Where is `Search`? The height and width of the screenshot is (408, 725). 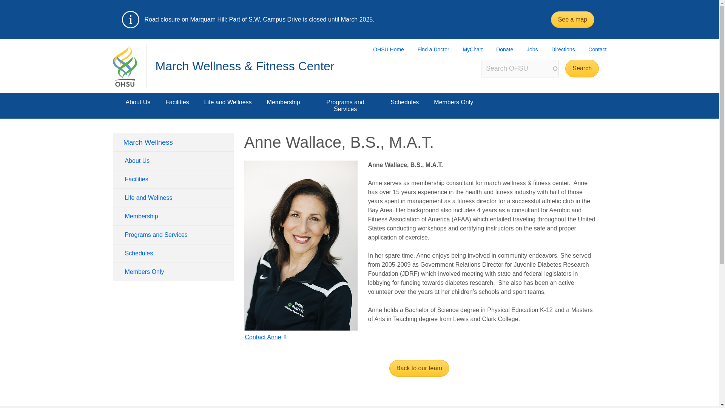 Search is located at coordinates (582, 68).